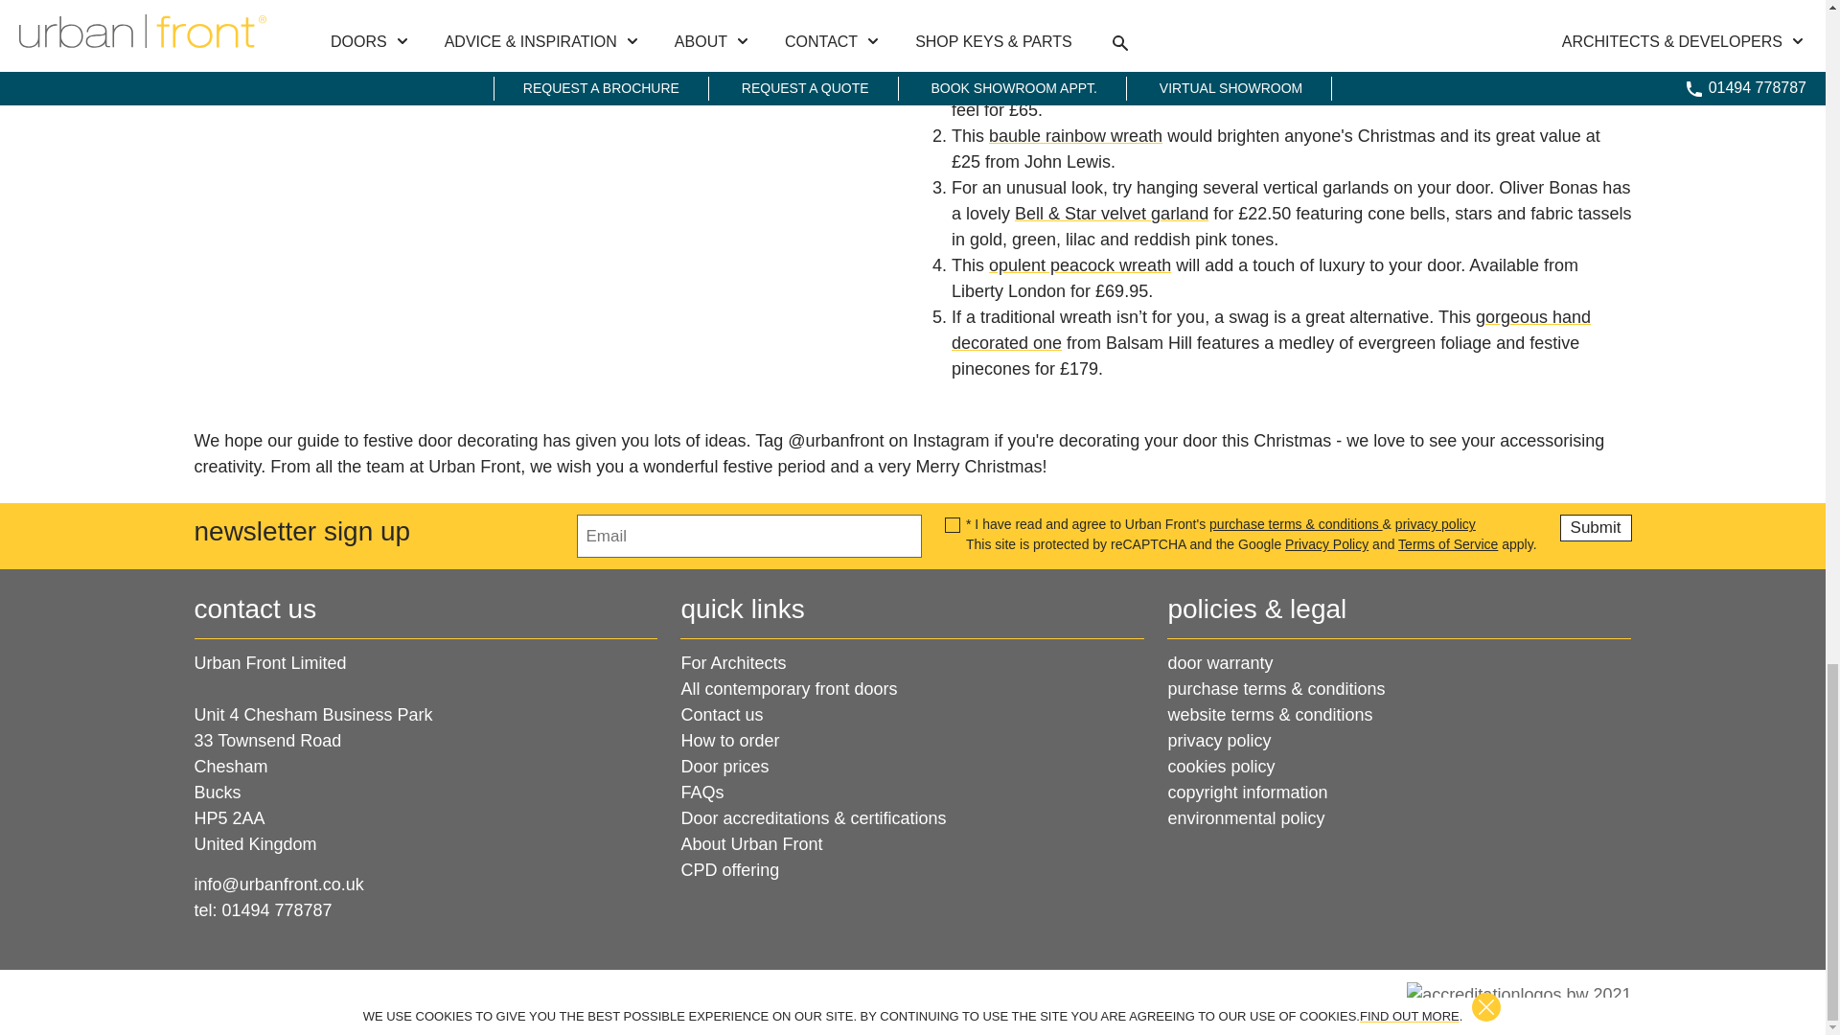  Describe the element at coordinates (1597, 527) in the screenshot. I see `Submit` at that location.